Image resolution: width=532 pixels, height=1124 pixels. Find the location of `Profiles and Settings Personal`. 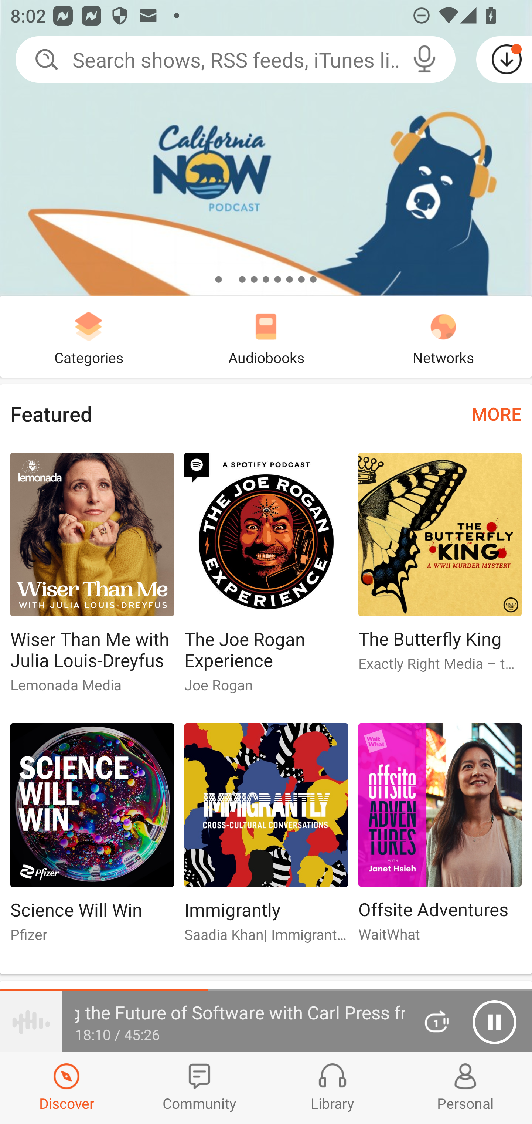

Profiles and Settings Personal is located at coordinates (465, 1088).